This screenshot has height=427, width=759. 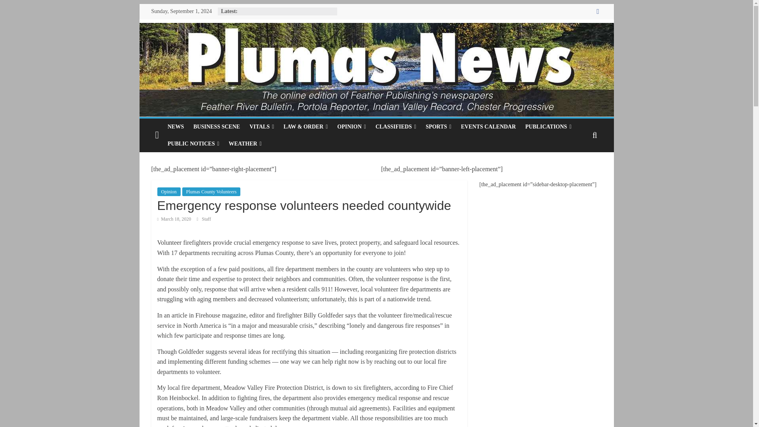 What do you see at coordinates (174, 219) in the screenshot?
I see `8:36 am` at bounding box center [174, 219].